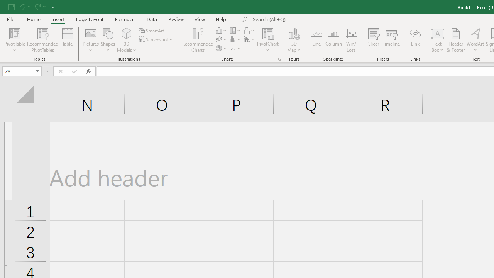 The height and width of the screenshot is (278, 494). I want to click on Insert Statistic Chart, so click(235, 39).